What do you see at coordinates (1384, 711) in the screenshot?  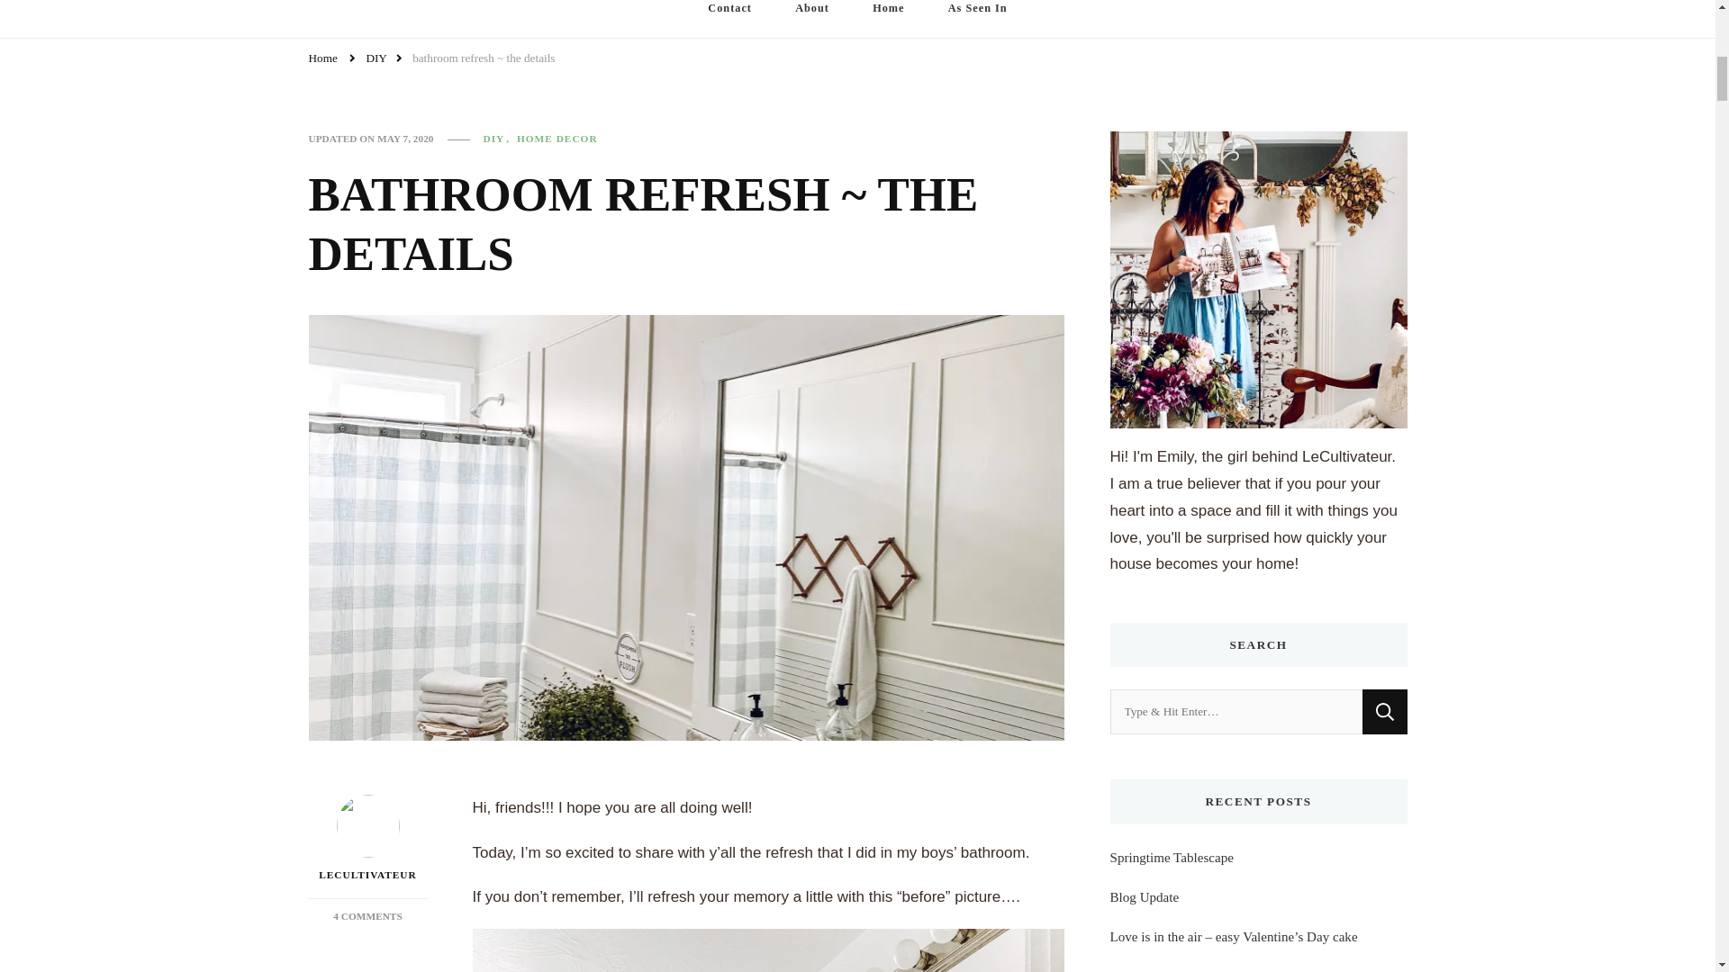 I see `Search` at bounding box center [1384, 711].